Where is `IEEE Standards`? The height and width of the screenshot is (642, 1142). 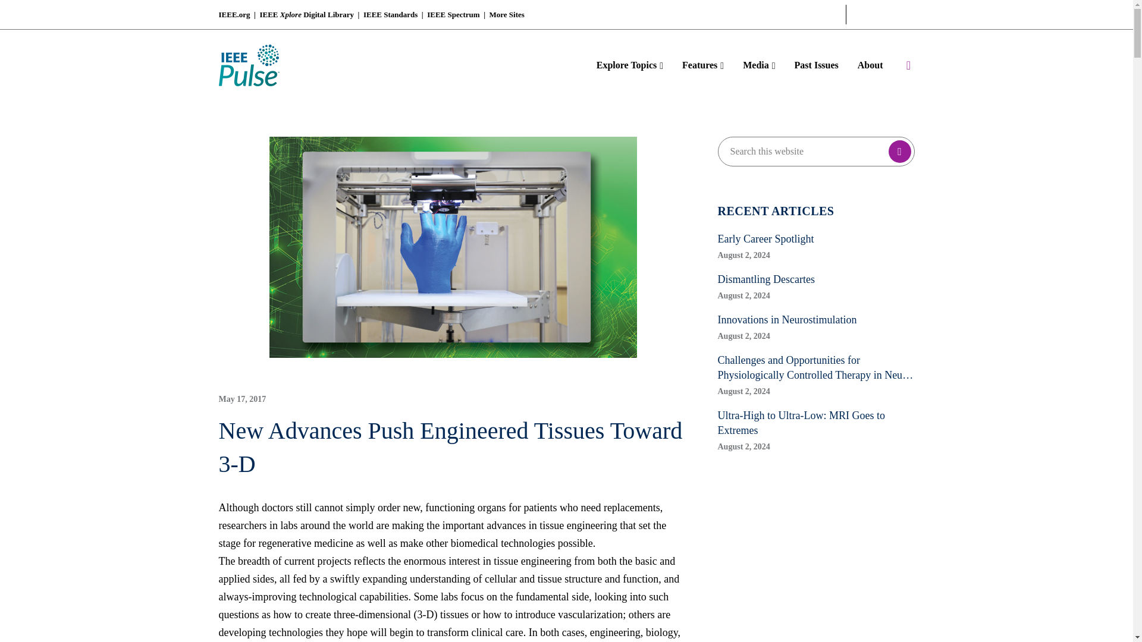 IEEE Standards is located at coordinates (390, 14).